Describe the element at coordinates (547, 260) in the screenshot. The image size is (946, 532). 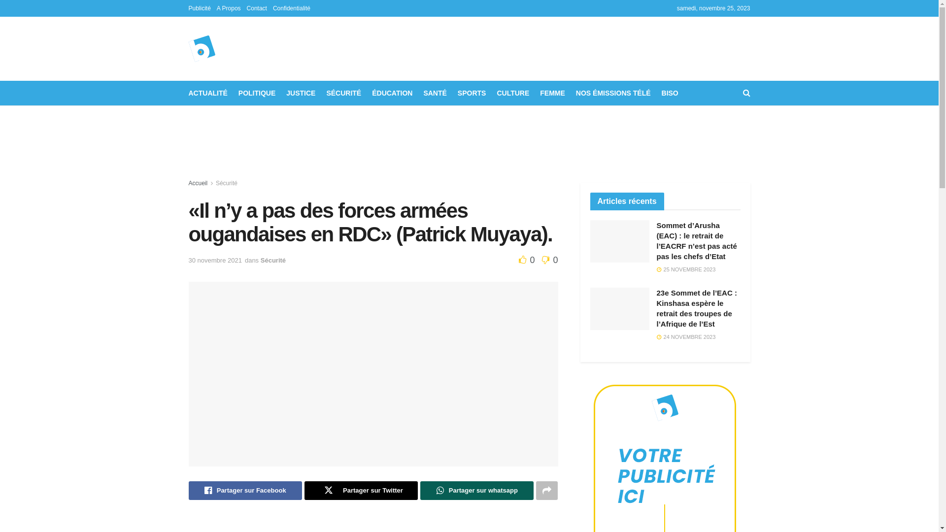
I see `0` at that location.